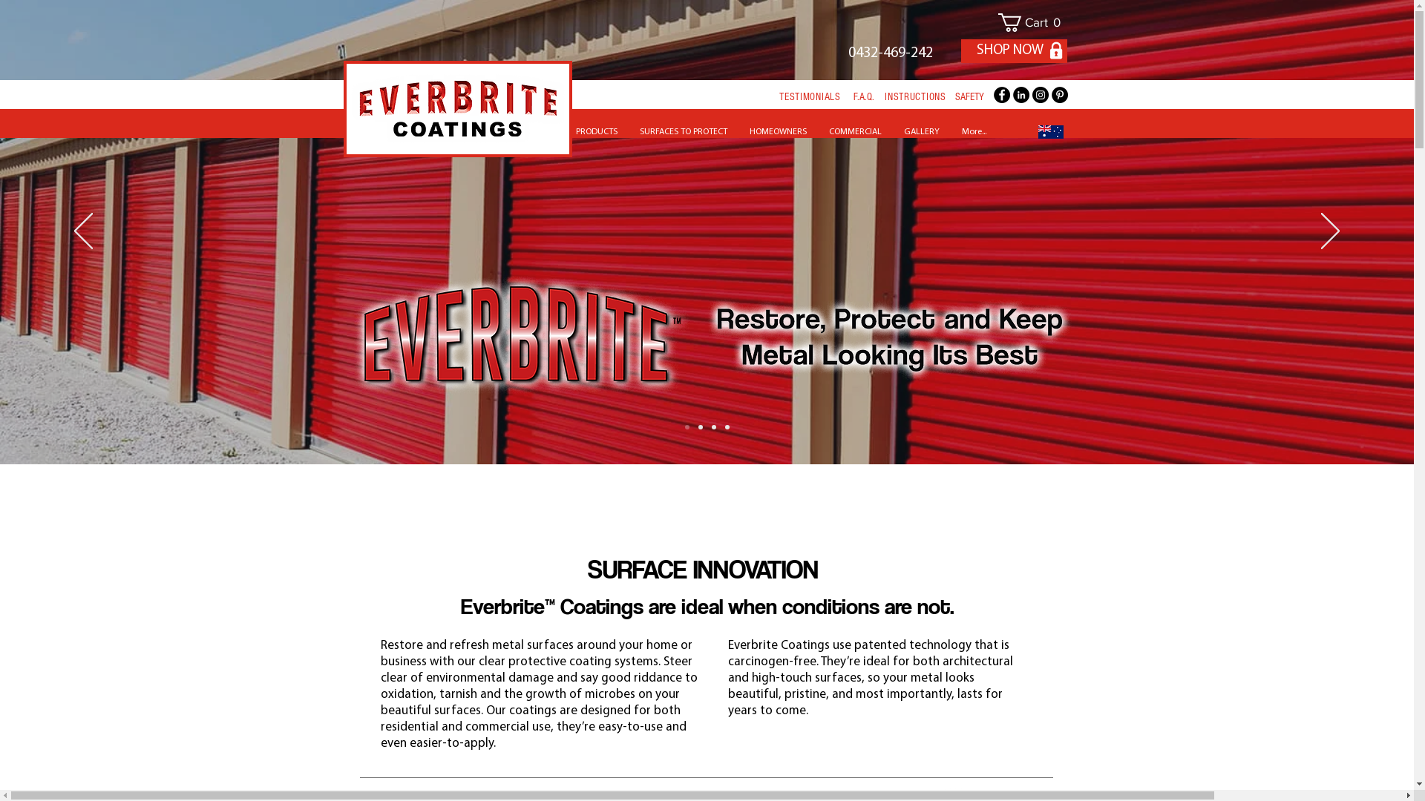 The width and height of the screenshot is (1425, 801). Describe the element at coordinates (1055, 50) in the screenshot. I see `Secure Buy Now` at that location.